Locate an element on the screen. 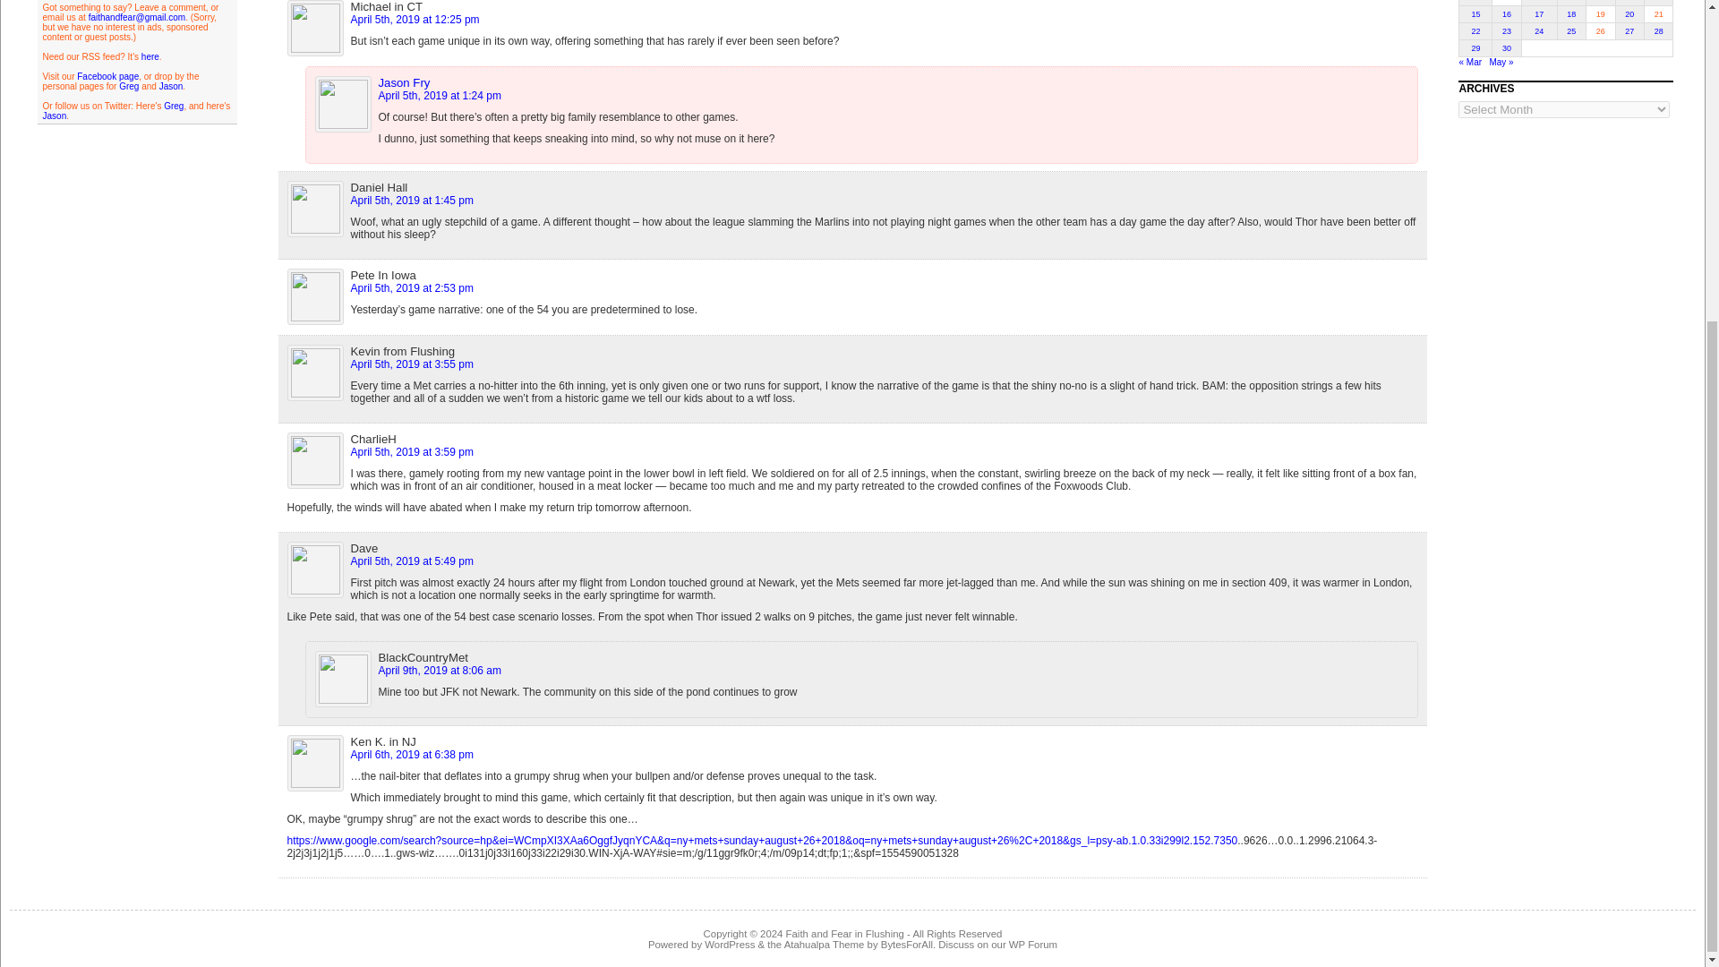  April 9th, 2019 at 8:06 am is located at coordinates (440, 670).